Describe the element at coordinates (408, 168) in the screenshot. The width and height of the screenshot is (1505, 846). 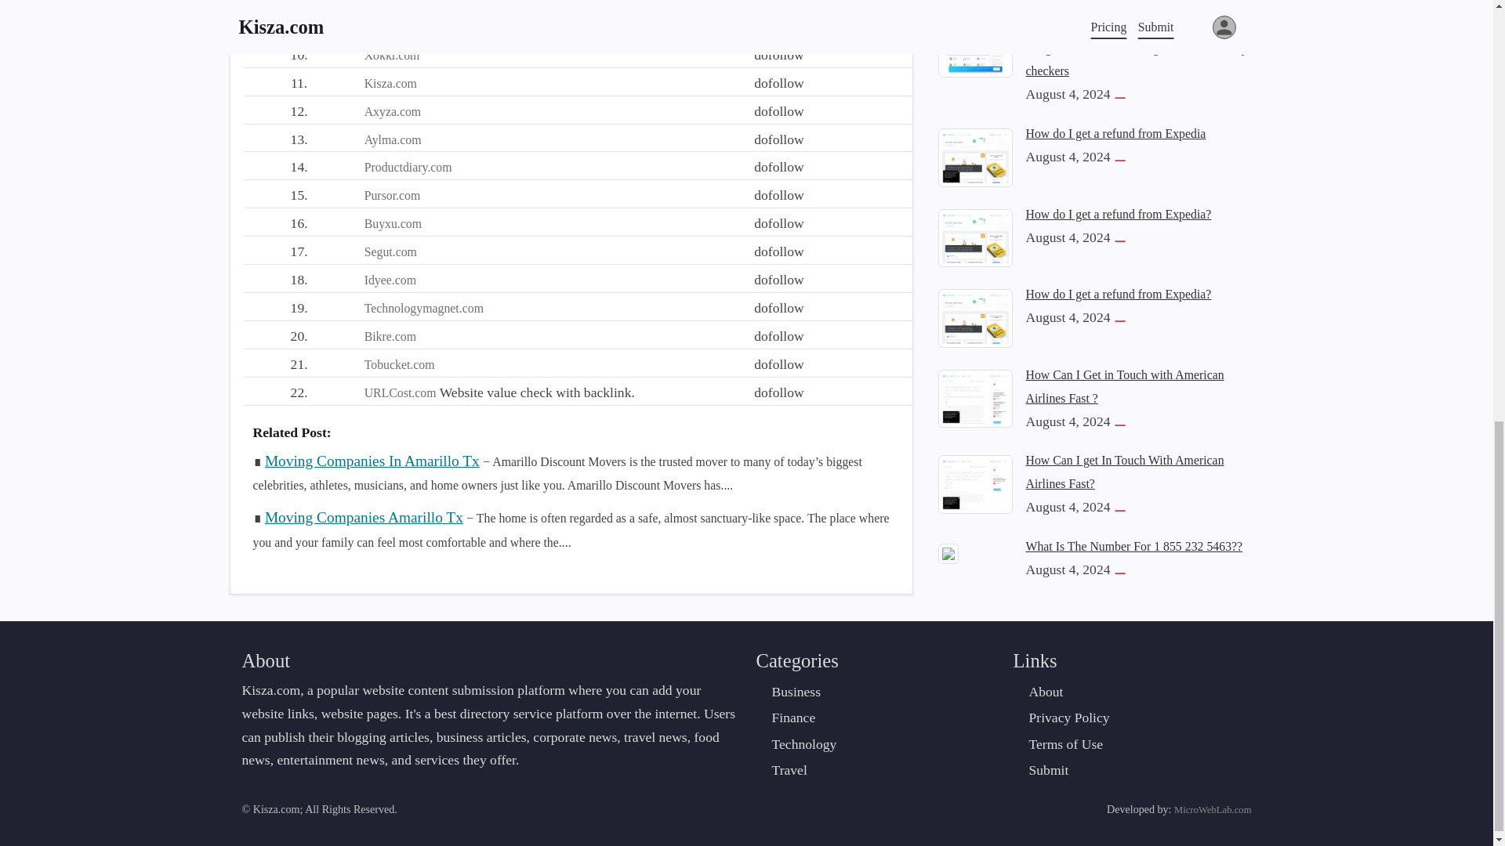
I see `Productdiary.com` at that location.